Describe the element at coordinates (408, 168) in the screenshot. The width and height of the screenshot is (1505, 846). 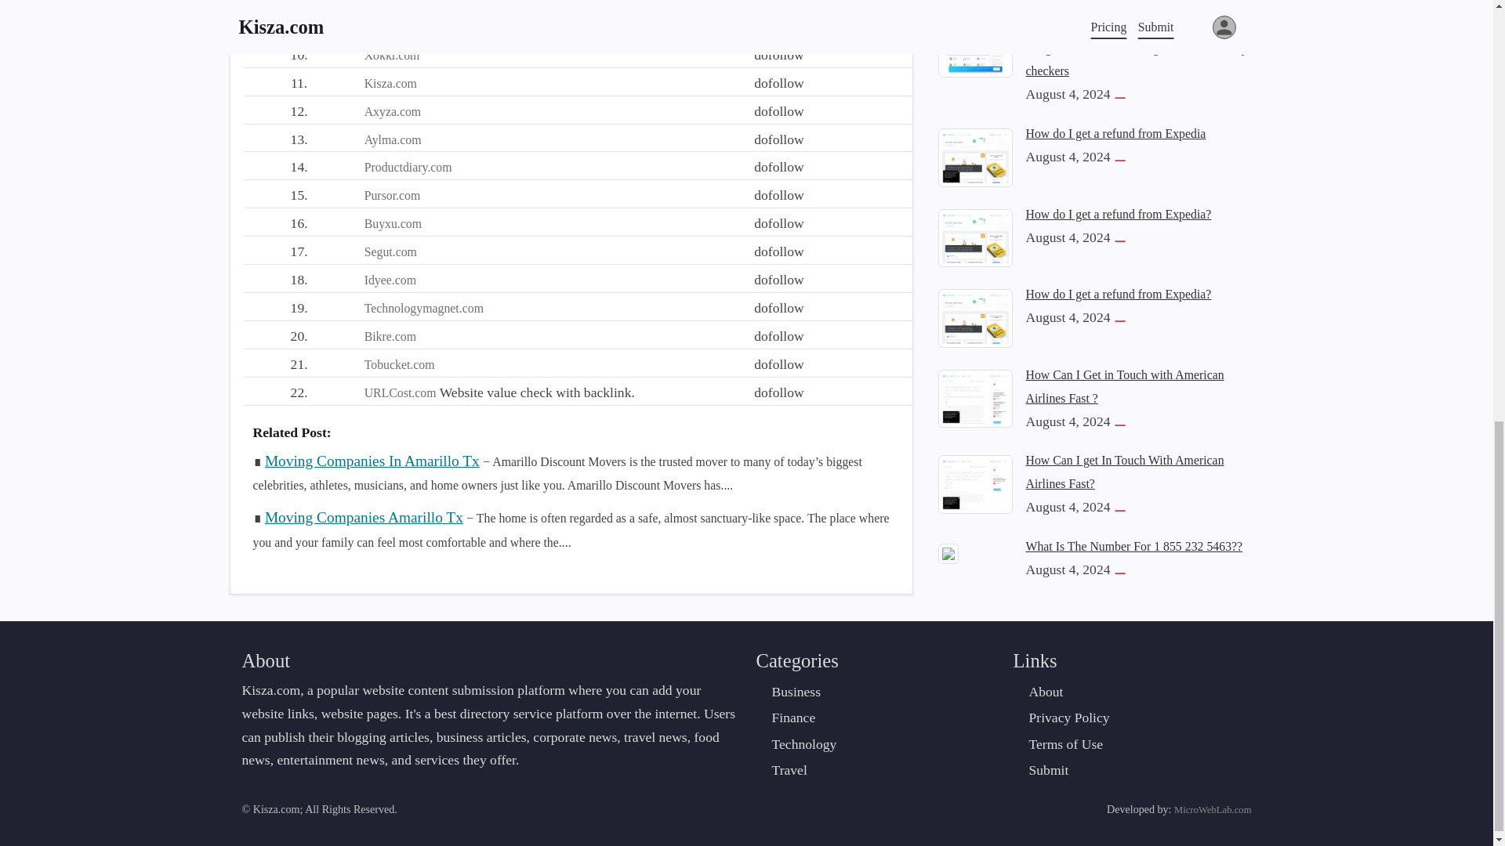
I see `Productdiary.com` at that location.